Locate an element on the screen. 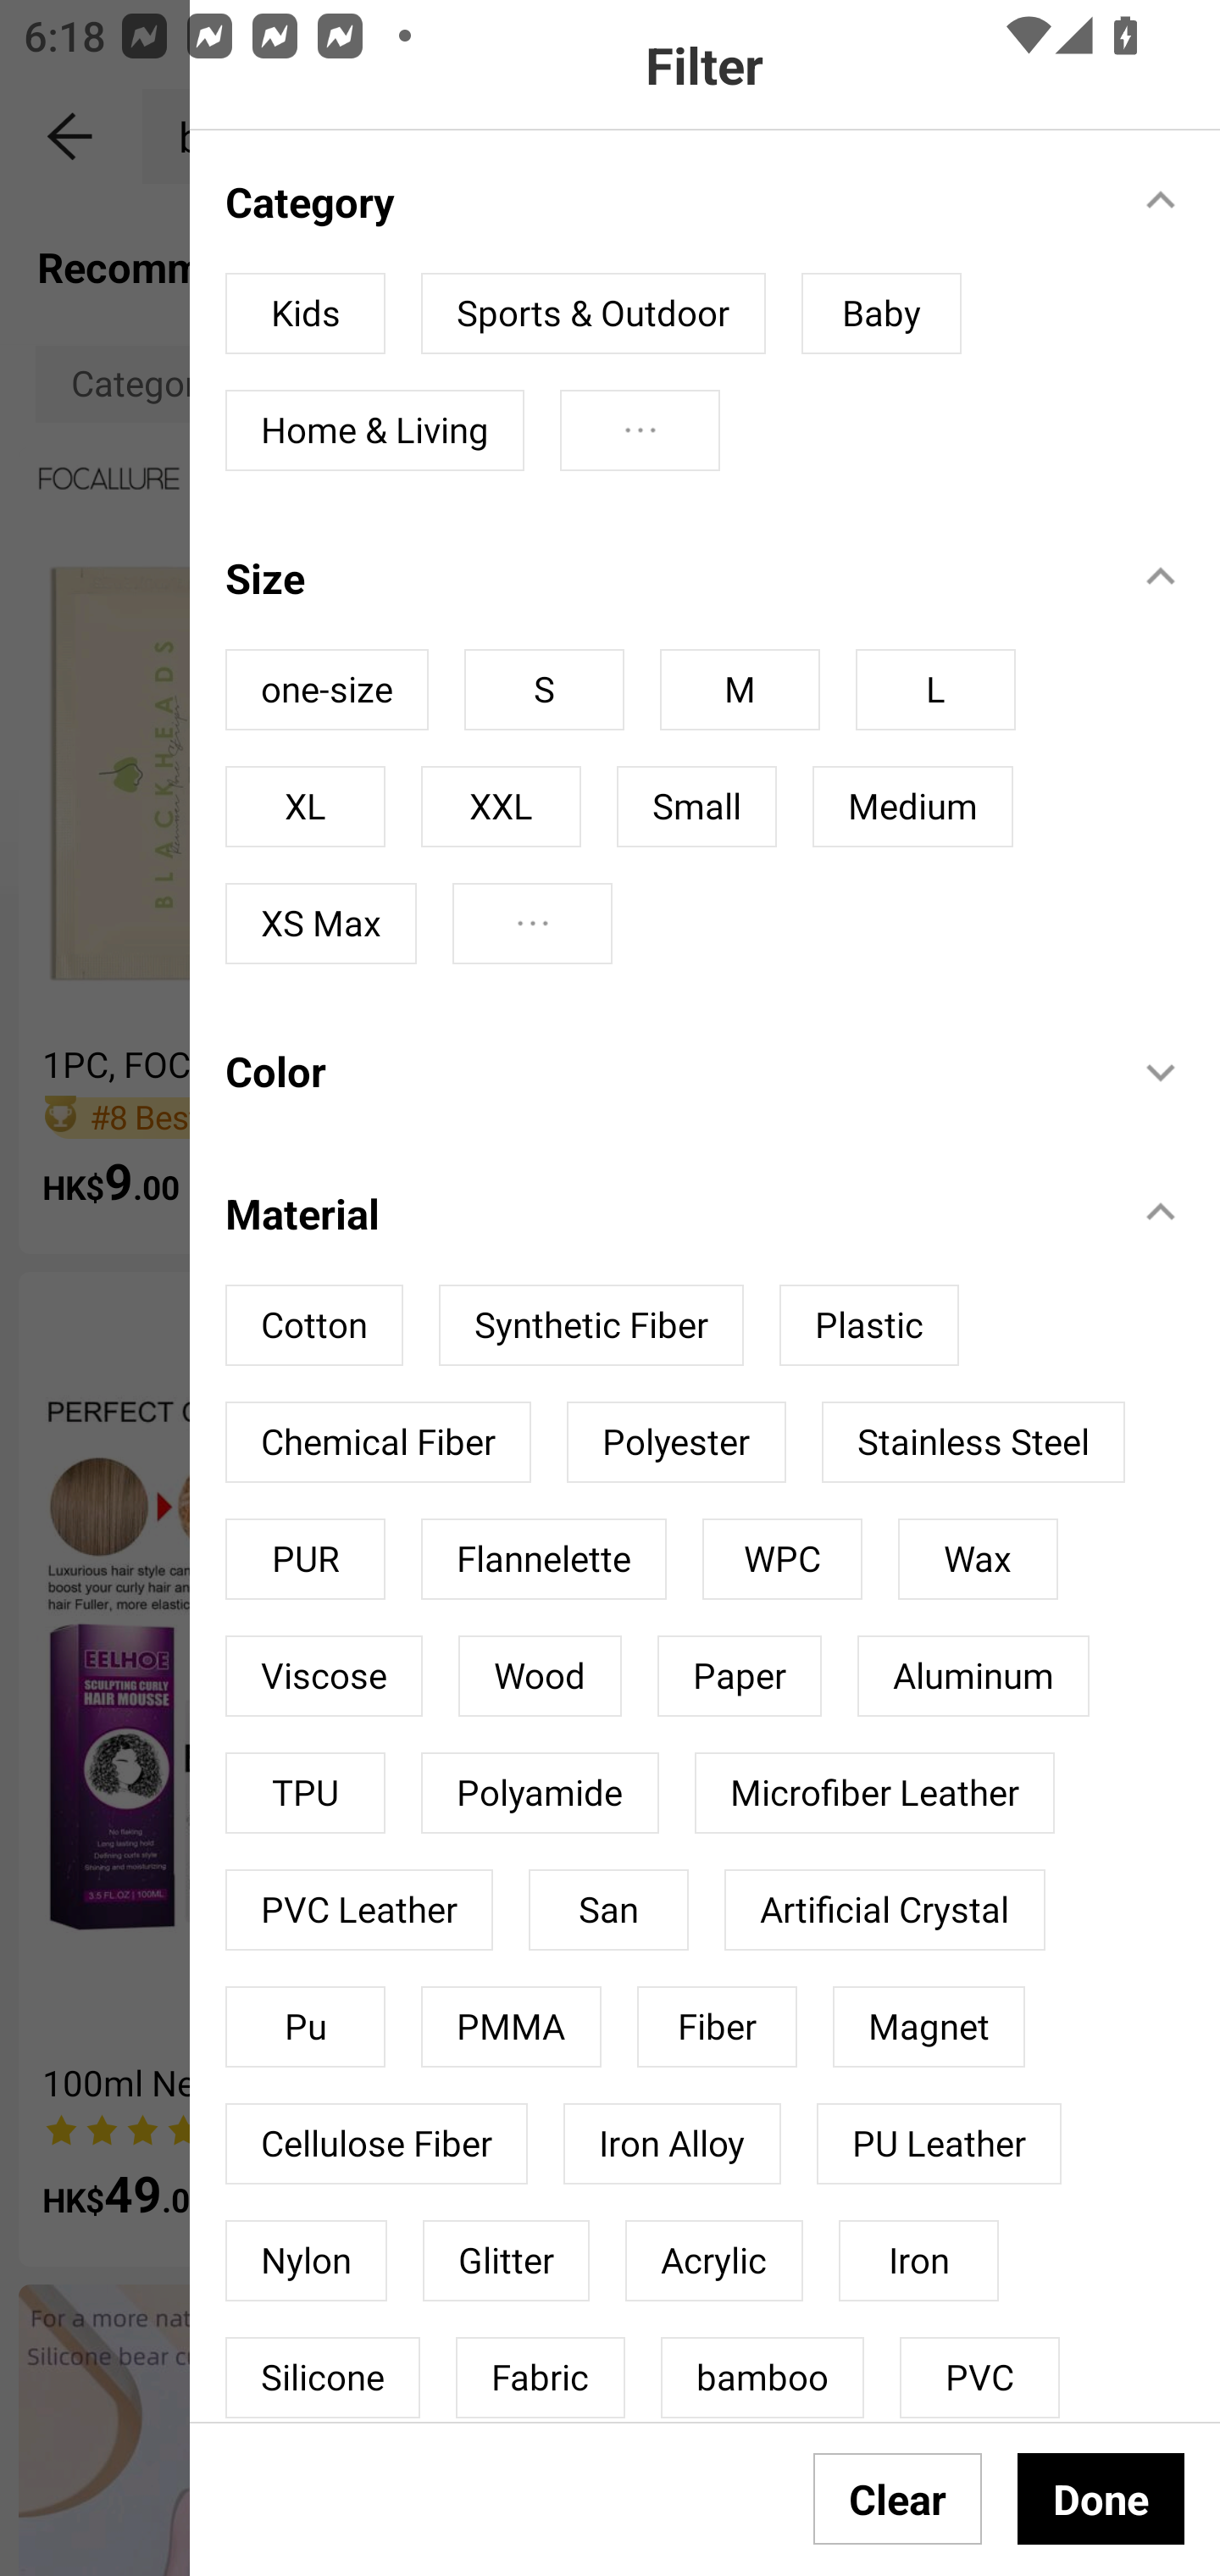  Baby is located at coordinates (881, 314).